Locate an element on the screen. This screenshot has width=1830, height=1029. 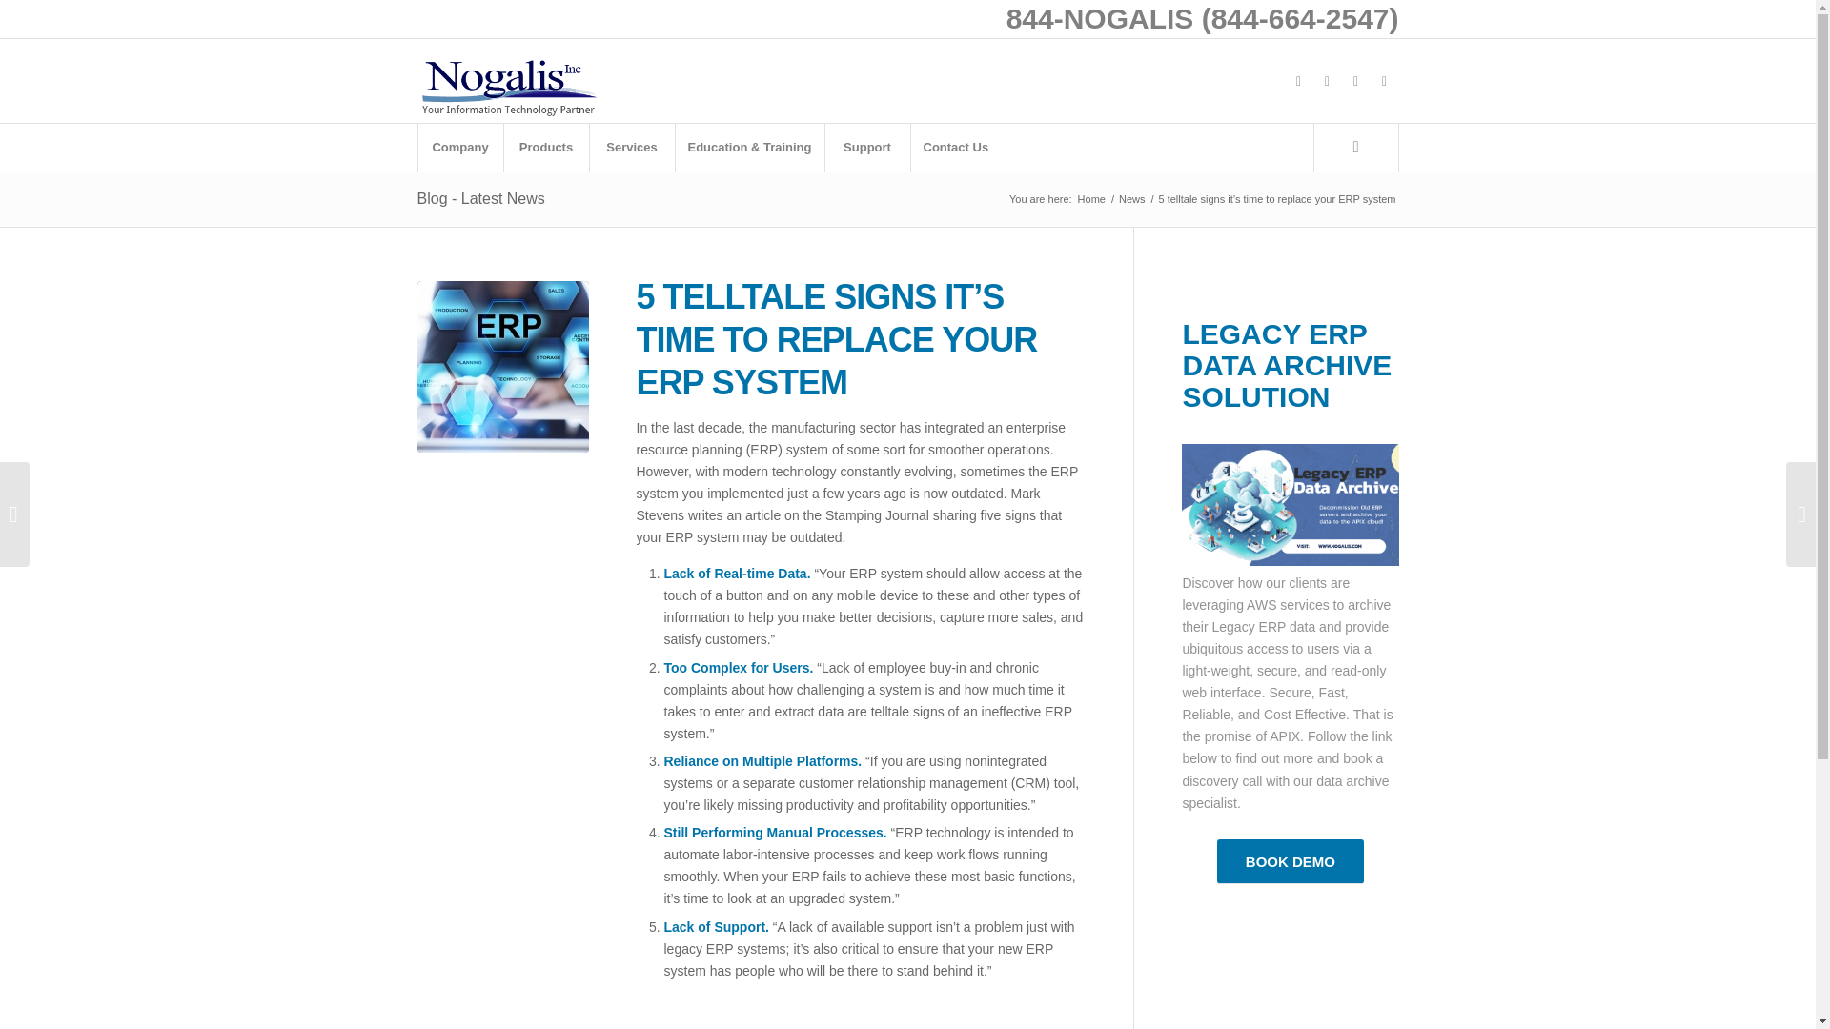
erp-it-cloud is located at coordinates (503, 366).